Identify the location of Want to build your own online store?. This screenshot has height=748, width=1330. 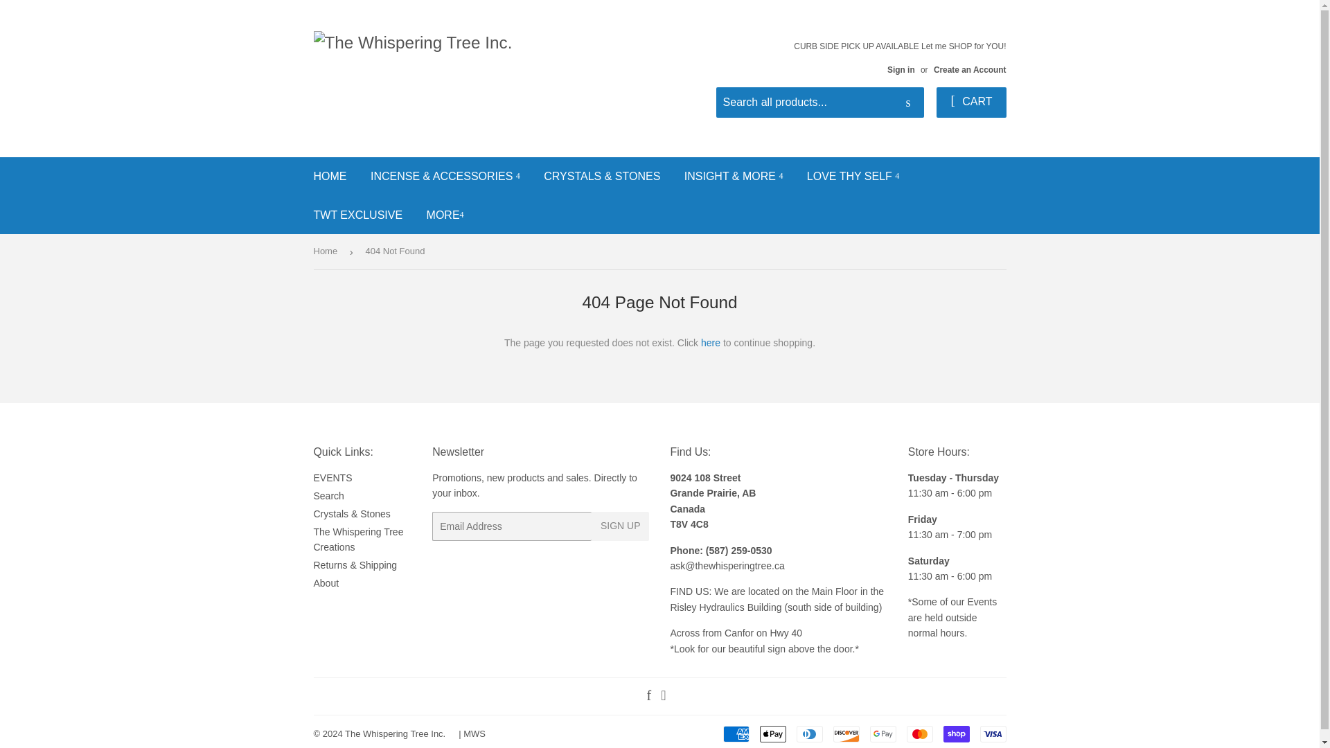
(474, 733).